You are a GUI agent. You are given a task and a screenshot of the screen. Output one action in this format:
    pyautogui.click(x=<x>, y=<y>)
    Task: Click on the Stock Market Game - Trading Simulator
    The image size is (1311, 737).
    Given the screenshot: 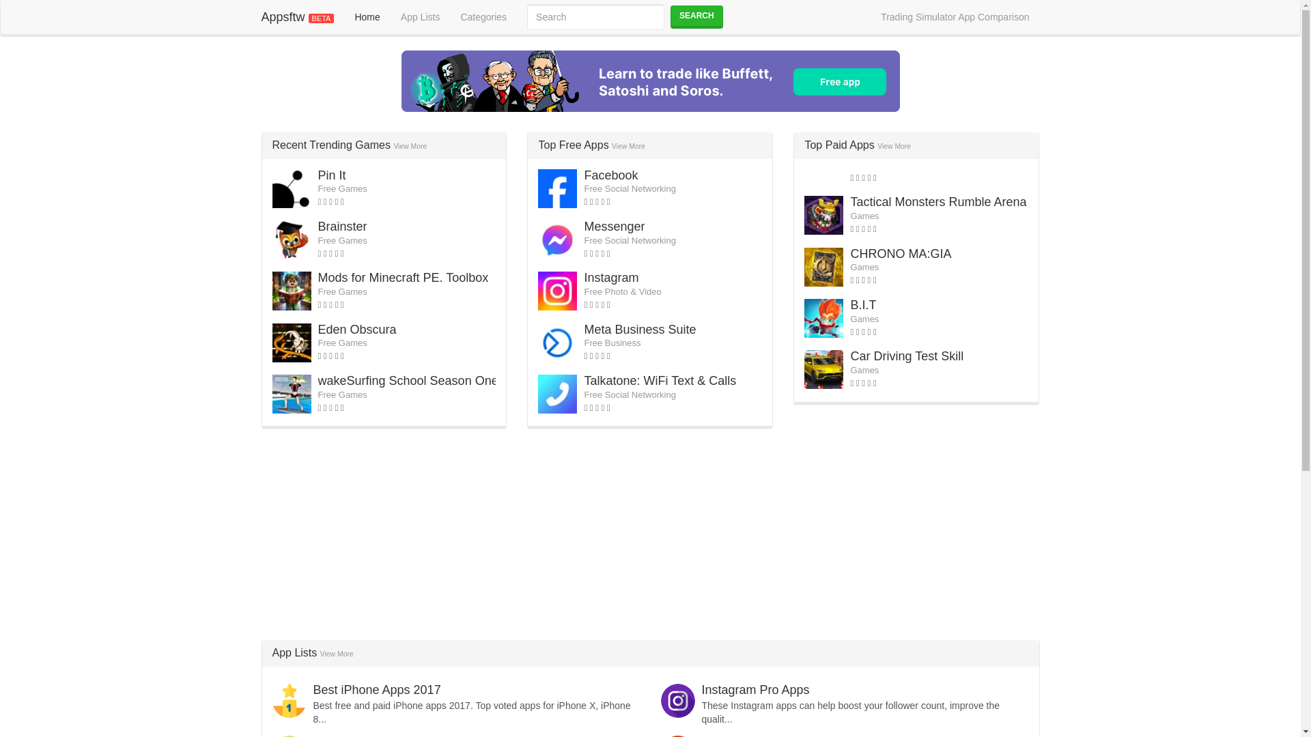 What is the action you would take?
    pyautogui.click(x=650, y=81)
    